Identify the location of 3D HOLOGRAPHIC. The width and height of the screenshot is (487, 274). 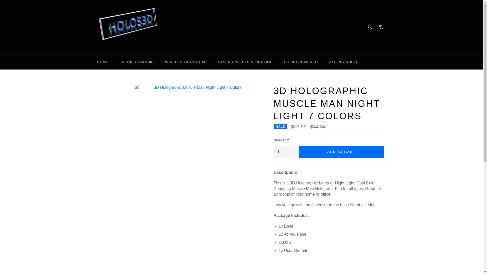
(136, 62).